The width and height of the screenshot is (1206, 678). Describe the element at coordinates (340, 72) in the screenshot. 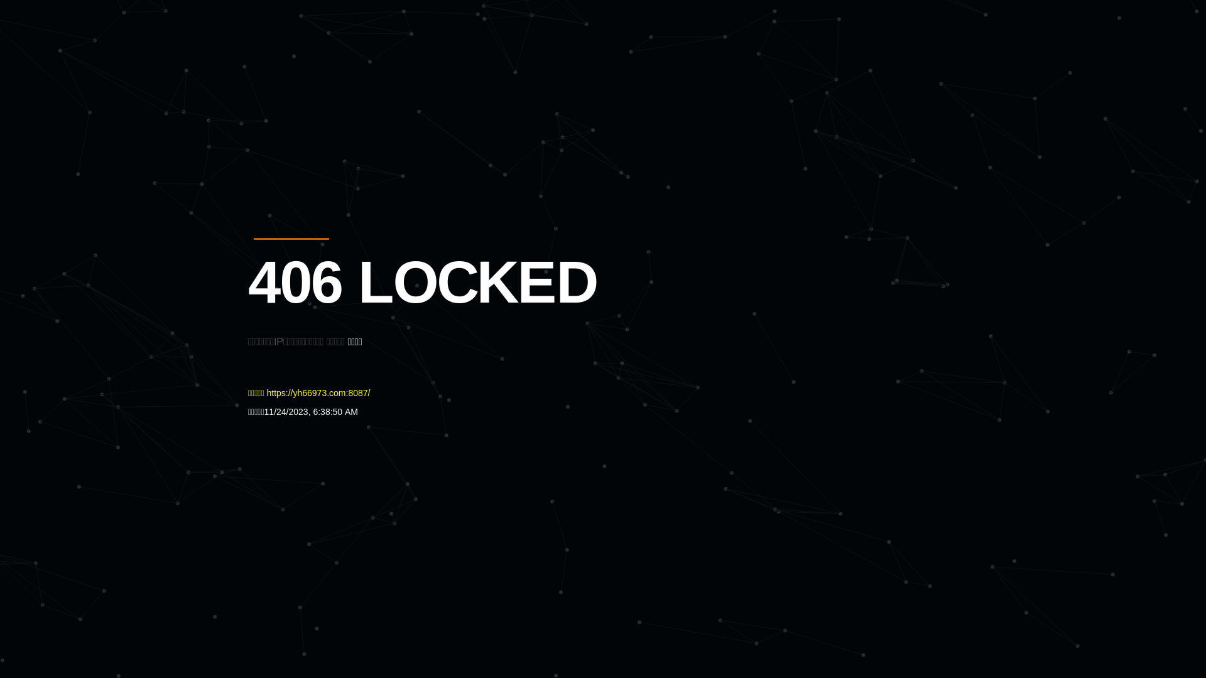

I see `Quatro` at that location.